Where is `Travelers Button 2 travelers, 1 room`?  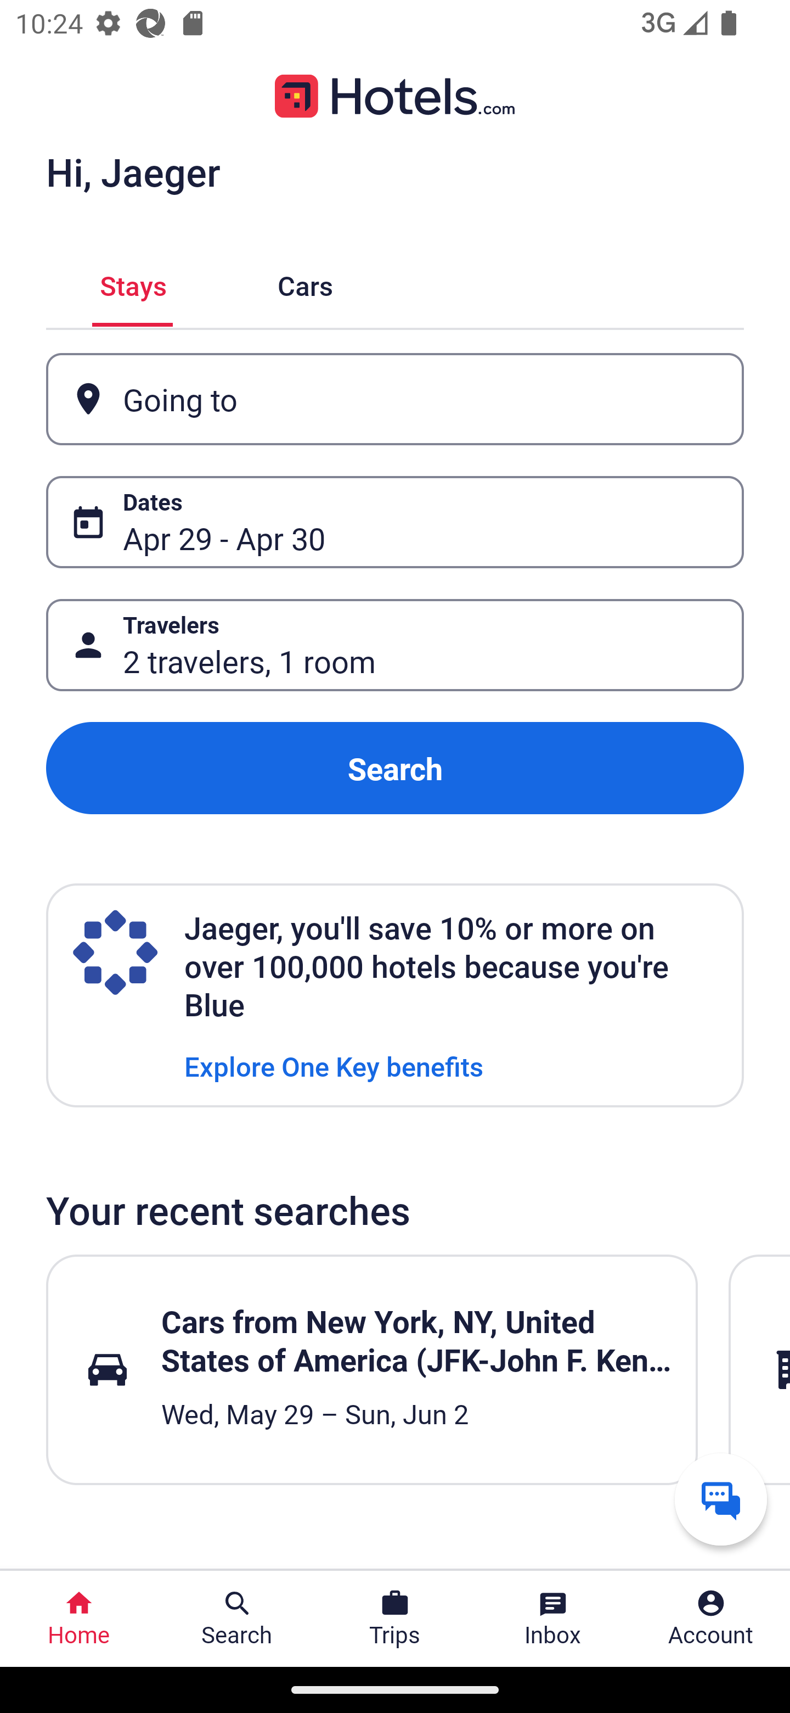
Travelers Button 2 travelers, 1 room is located at coordinates (395, 646).